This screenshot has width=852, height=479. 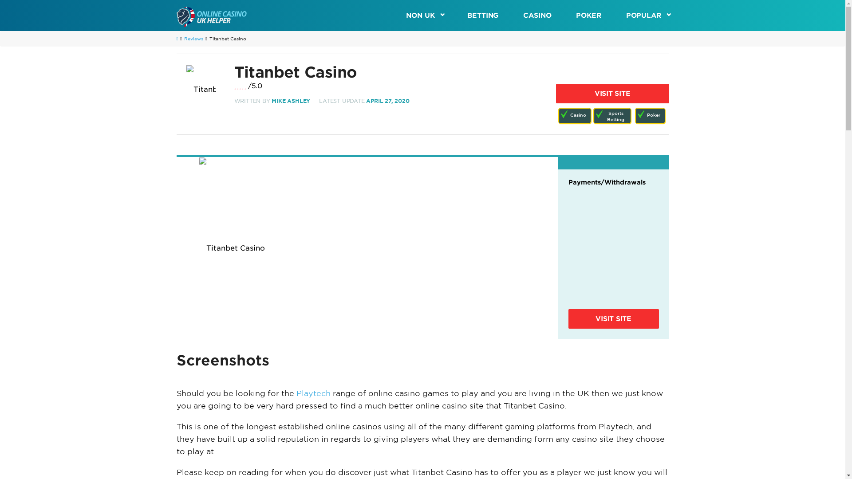 I want to click on Posts by Mike Ashley, so click(x=291, y=101).